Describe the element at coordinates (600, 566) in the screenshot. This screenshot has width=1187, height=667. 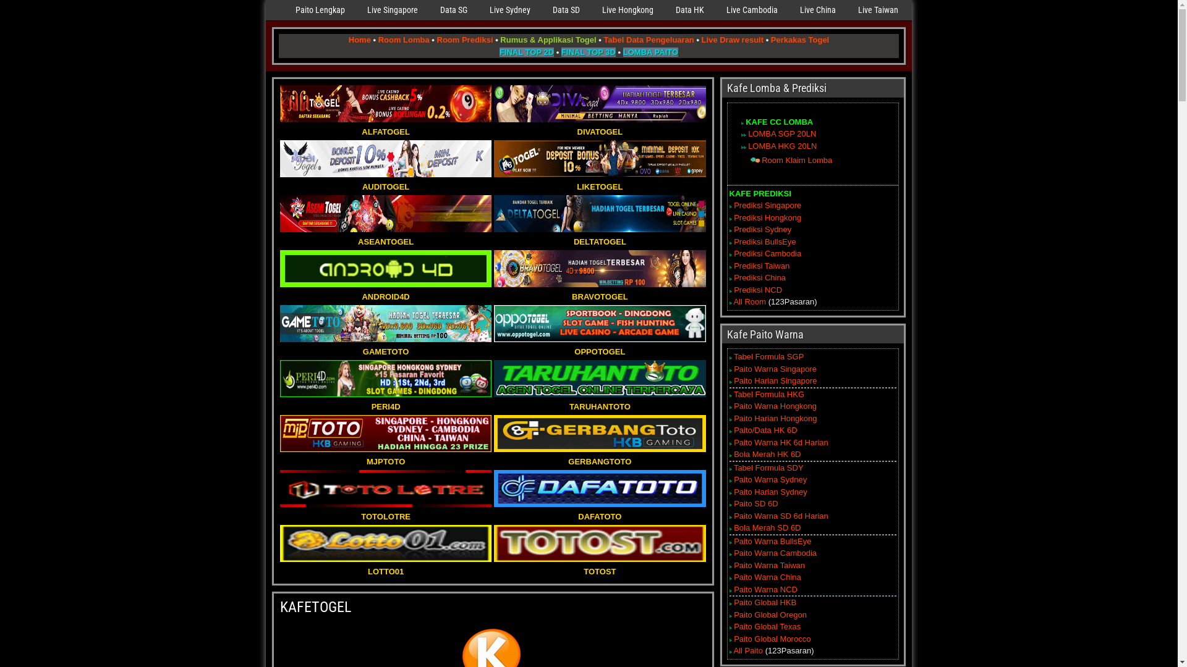
I see `TOTOST` at that location.